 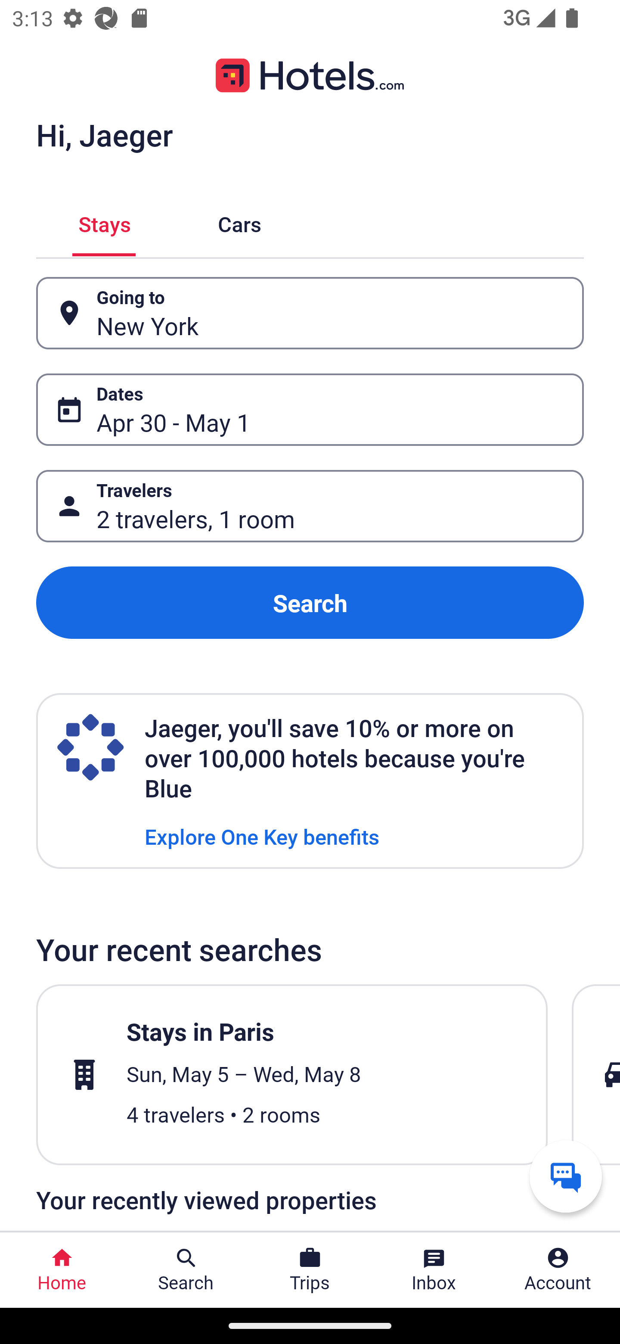 I want to click on Travelers Button 2 travelers, 1 room, so click(x=310, y=507).